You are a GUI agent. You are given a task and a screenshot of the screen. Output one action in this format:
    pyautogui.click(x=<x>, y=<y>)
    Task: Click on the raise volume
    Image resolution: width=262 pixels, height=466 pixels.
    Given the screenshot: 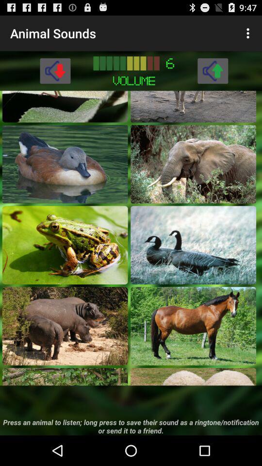 What is the action you would take?
    pyautogui.click(x=213, y=71)
    